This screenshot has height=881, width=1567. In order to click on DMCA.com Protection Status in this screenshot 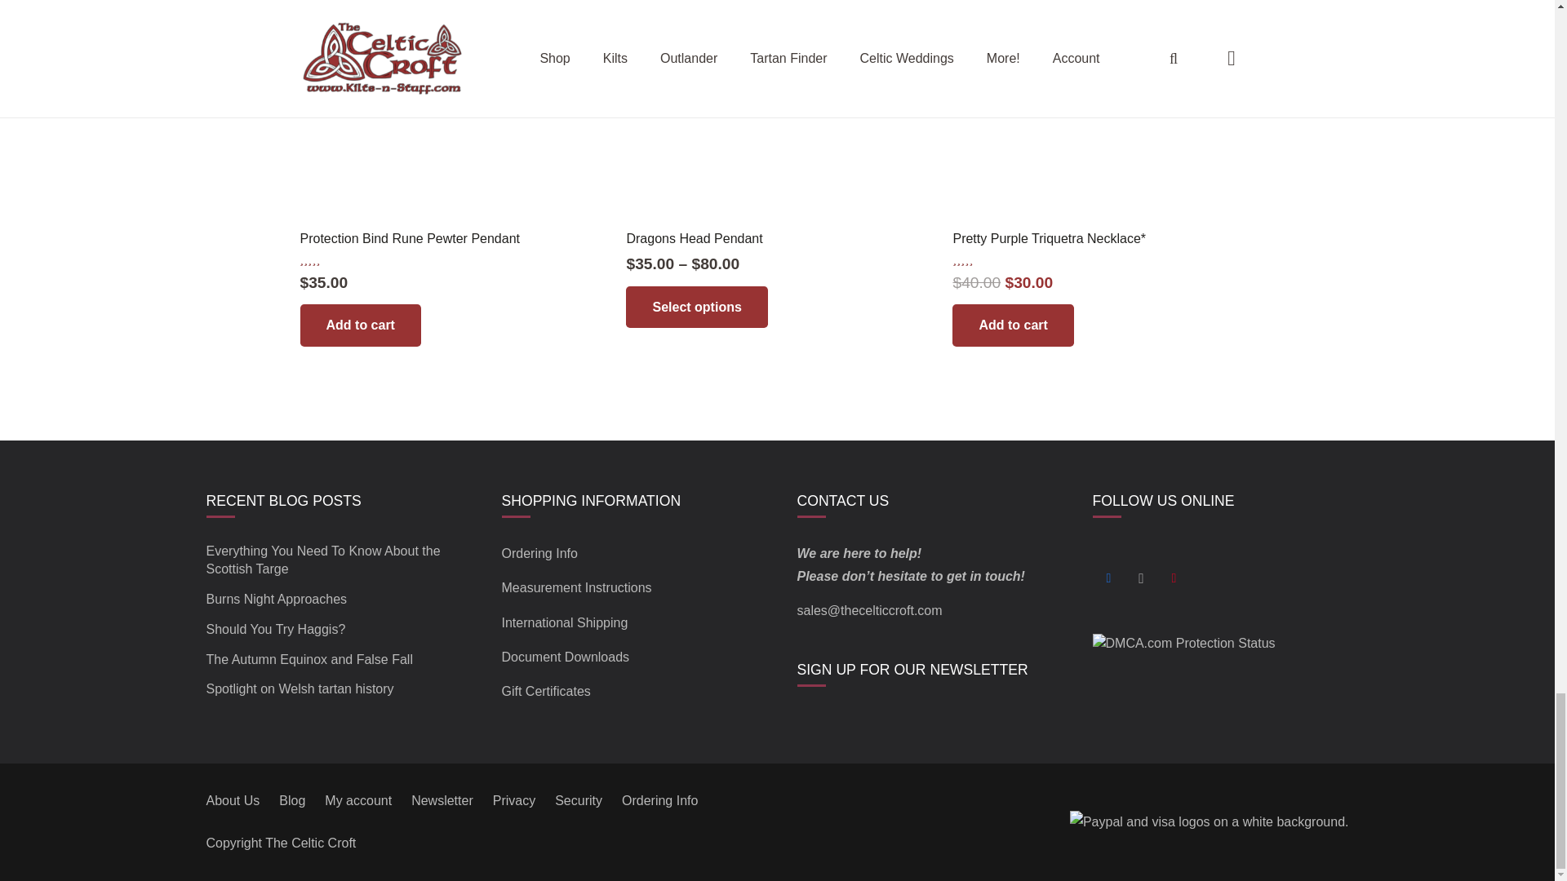, I will do `click(1183, 643)`.